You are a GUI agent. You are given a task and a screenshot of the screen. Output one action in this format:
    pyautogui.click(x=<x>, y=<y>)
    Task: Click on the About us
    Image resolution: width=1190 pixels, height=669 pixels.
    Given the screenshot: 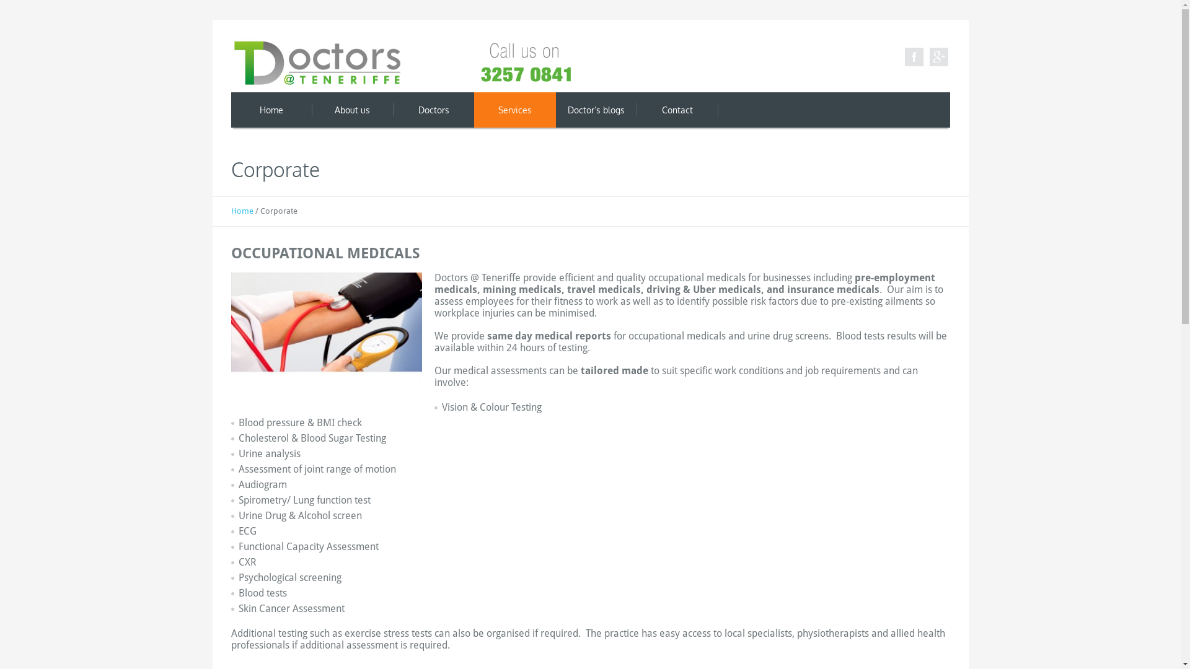 What is the action you would take?
    pyautogui.click(x=352, y=110)
    